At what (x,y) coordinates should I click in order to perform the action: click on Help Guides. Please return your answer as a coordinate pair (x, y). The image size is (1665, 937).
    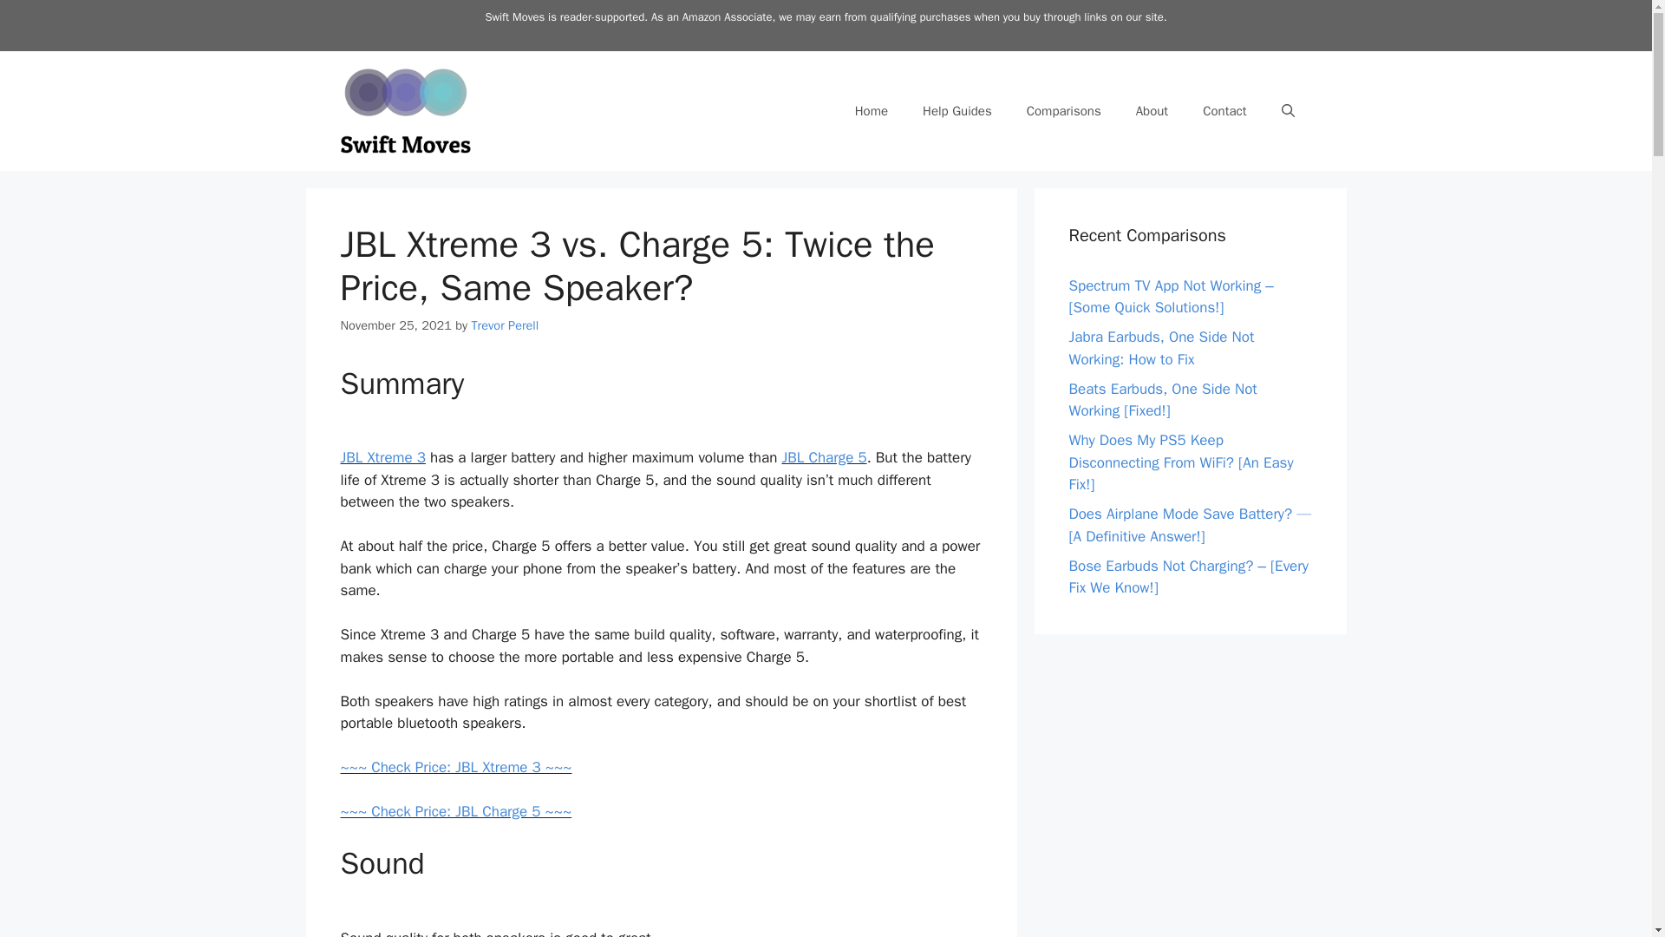
    Looking at the image, I should click on (957, 111).